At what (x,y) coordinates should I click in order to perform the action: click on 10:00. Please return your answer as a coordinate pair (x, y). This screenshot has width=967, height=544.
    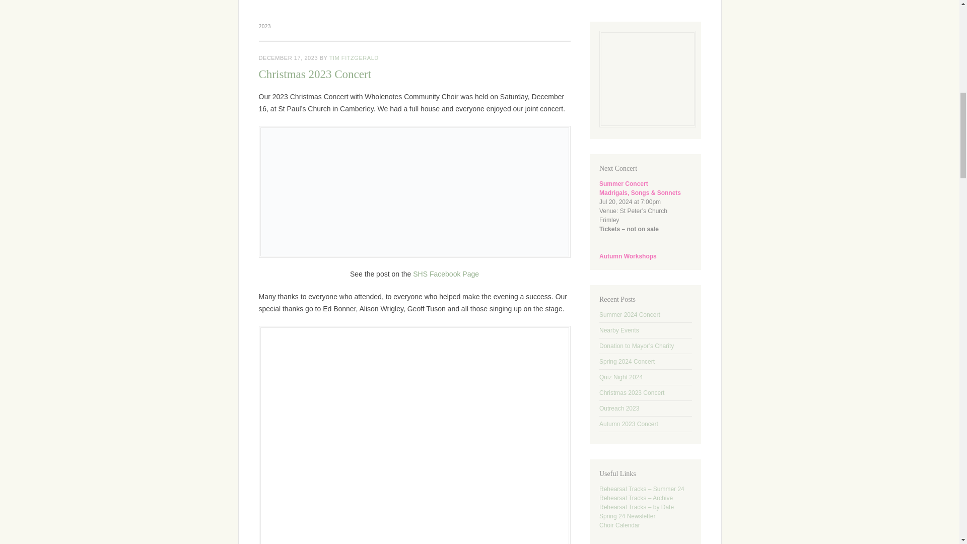
    Looking at the image, I should click on (288, 57).